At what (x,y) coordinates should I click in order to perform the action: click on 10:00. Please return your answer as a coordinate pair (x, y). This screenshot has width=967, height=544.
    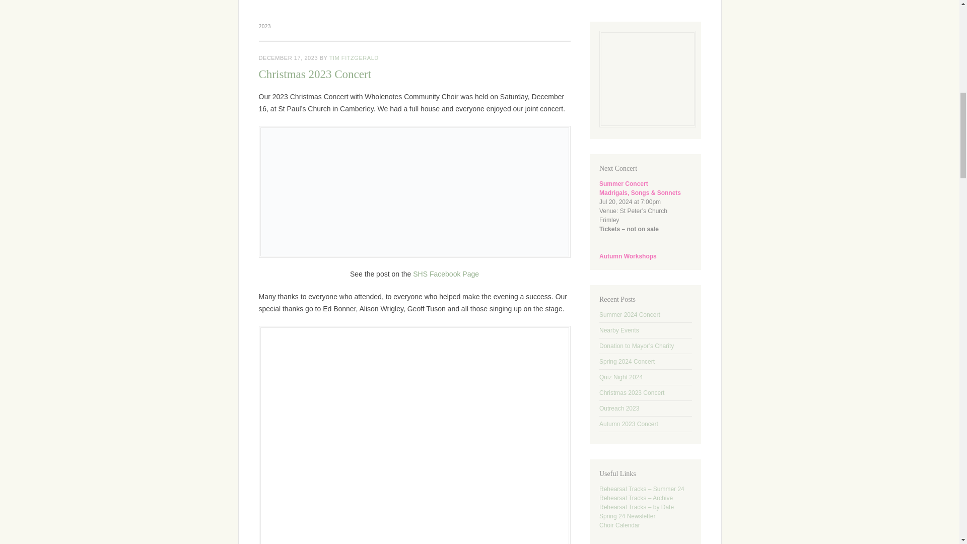
    Looking at the image, I should click on (288, 57).